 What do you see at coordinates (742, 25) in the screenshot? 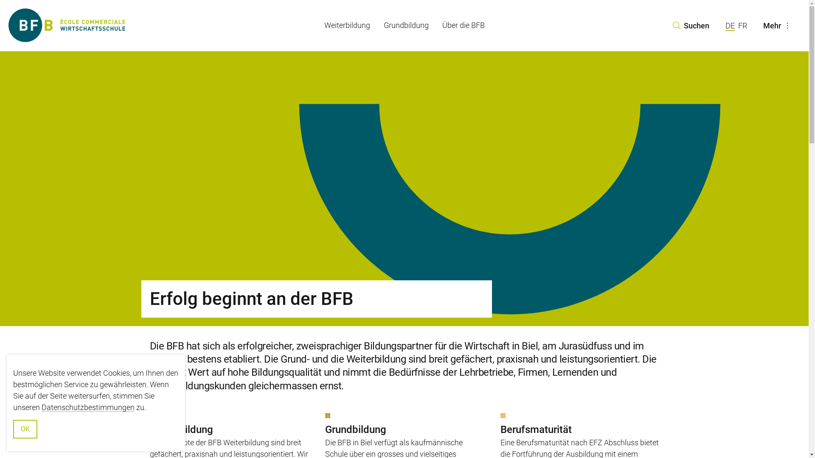
I see `FR` at bounding box center [742, 25].